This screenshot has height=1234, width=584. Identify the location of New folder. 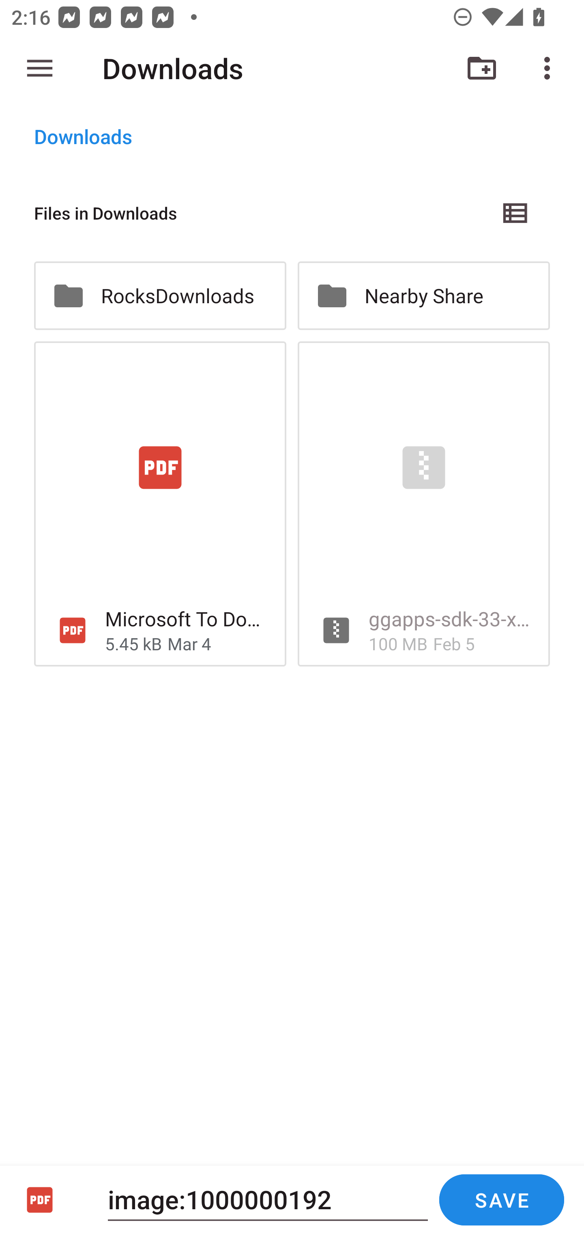
(482, 68).